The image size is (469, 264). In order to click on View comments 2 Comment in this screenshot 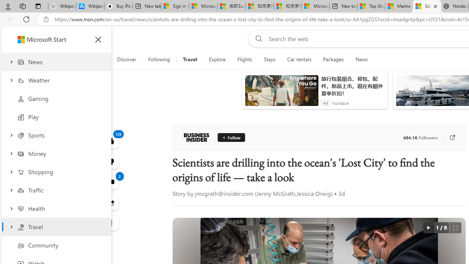, I will do `click(111, 182)`.